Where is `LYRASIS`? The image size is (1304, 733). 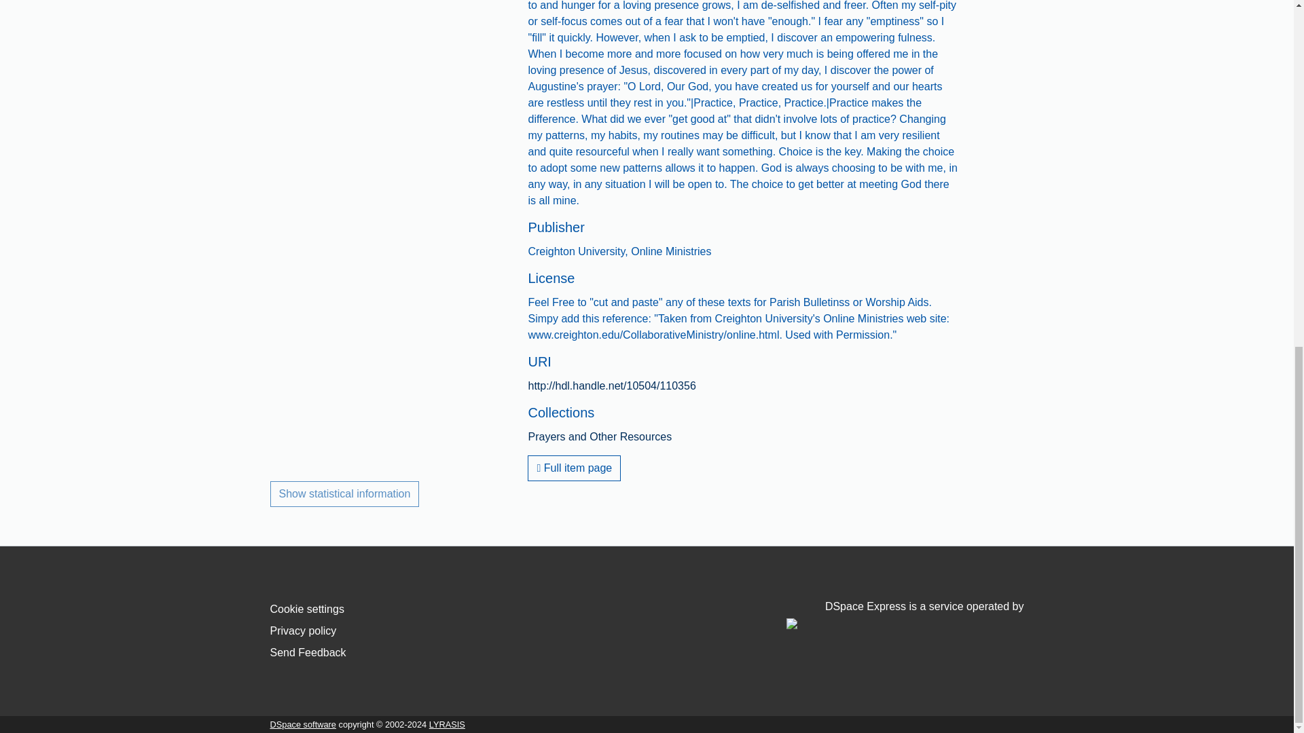 LYRASIS is located at coordinates (447, 723).